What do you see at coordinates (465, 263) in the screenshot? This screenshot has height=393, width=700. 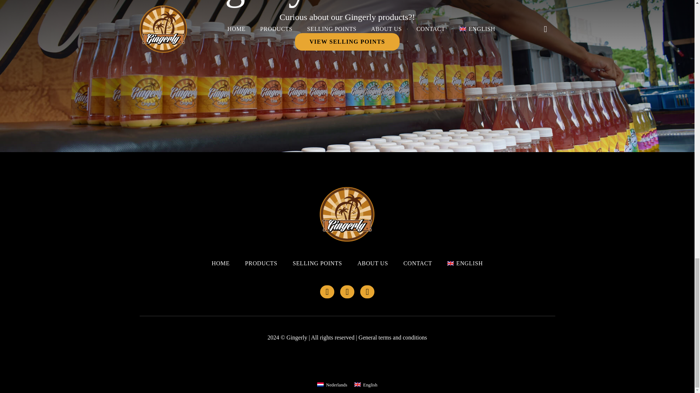 I see `English` at bounding box center [465, 263].